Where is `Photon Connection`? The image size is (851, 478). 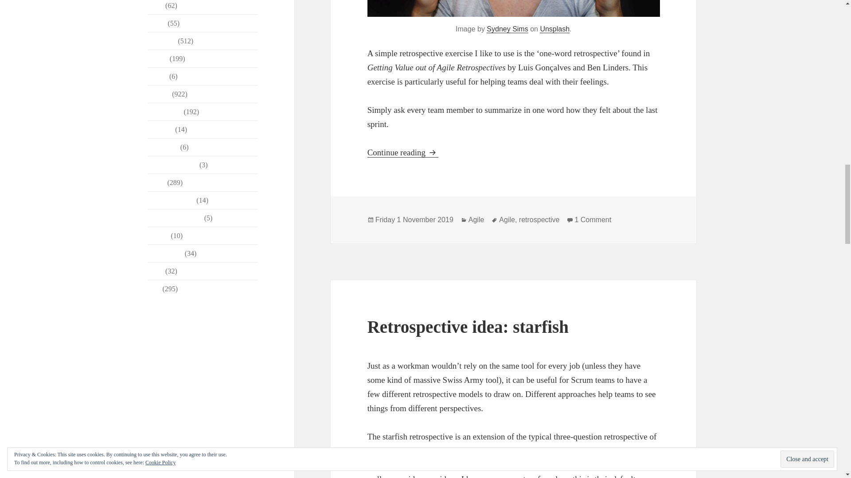 Photon Connection is located at coordinates (175, 218).